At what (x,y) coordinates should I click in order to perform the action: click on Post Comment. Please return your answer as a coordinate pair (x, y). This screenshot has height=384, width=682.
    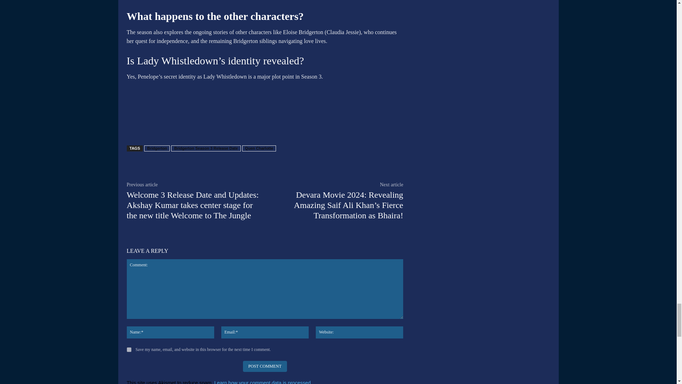
    Looking at the image, I should click on (264, 366).